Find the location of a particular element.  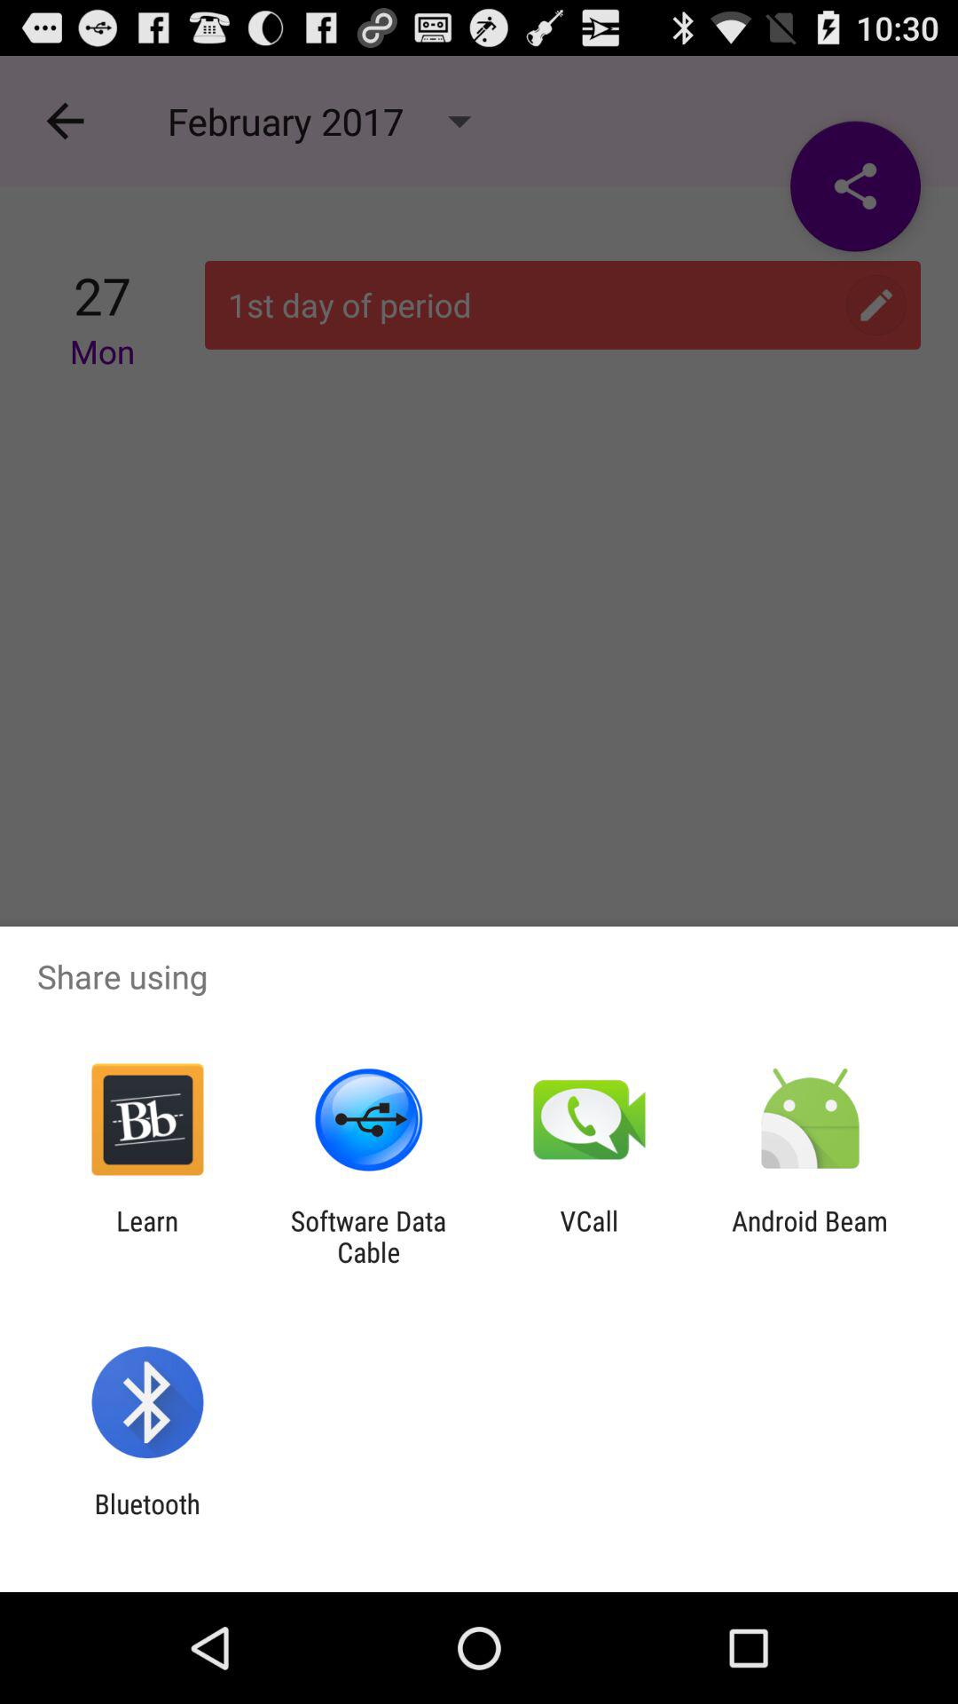

scroll until vcall item is located at coordinates (589, 1236).